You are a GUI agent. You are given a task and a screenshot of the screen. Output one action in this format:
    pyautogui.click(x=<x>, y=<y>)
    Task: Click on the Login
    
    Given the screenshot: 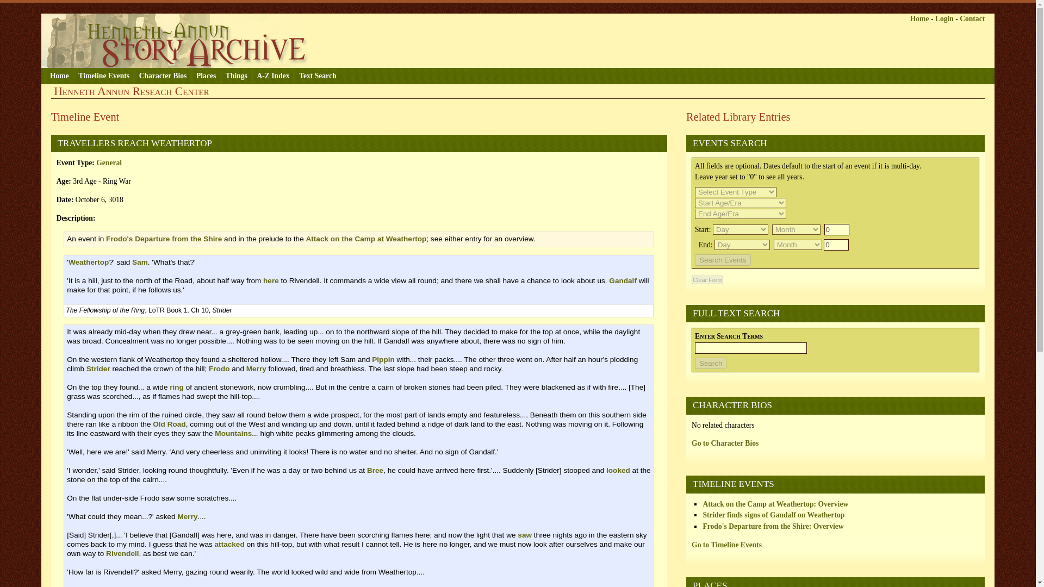 What is the action you would take?
    pyautogui.click(x=944, y=18)
    